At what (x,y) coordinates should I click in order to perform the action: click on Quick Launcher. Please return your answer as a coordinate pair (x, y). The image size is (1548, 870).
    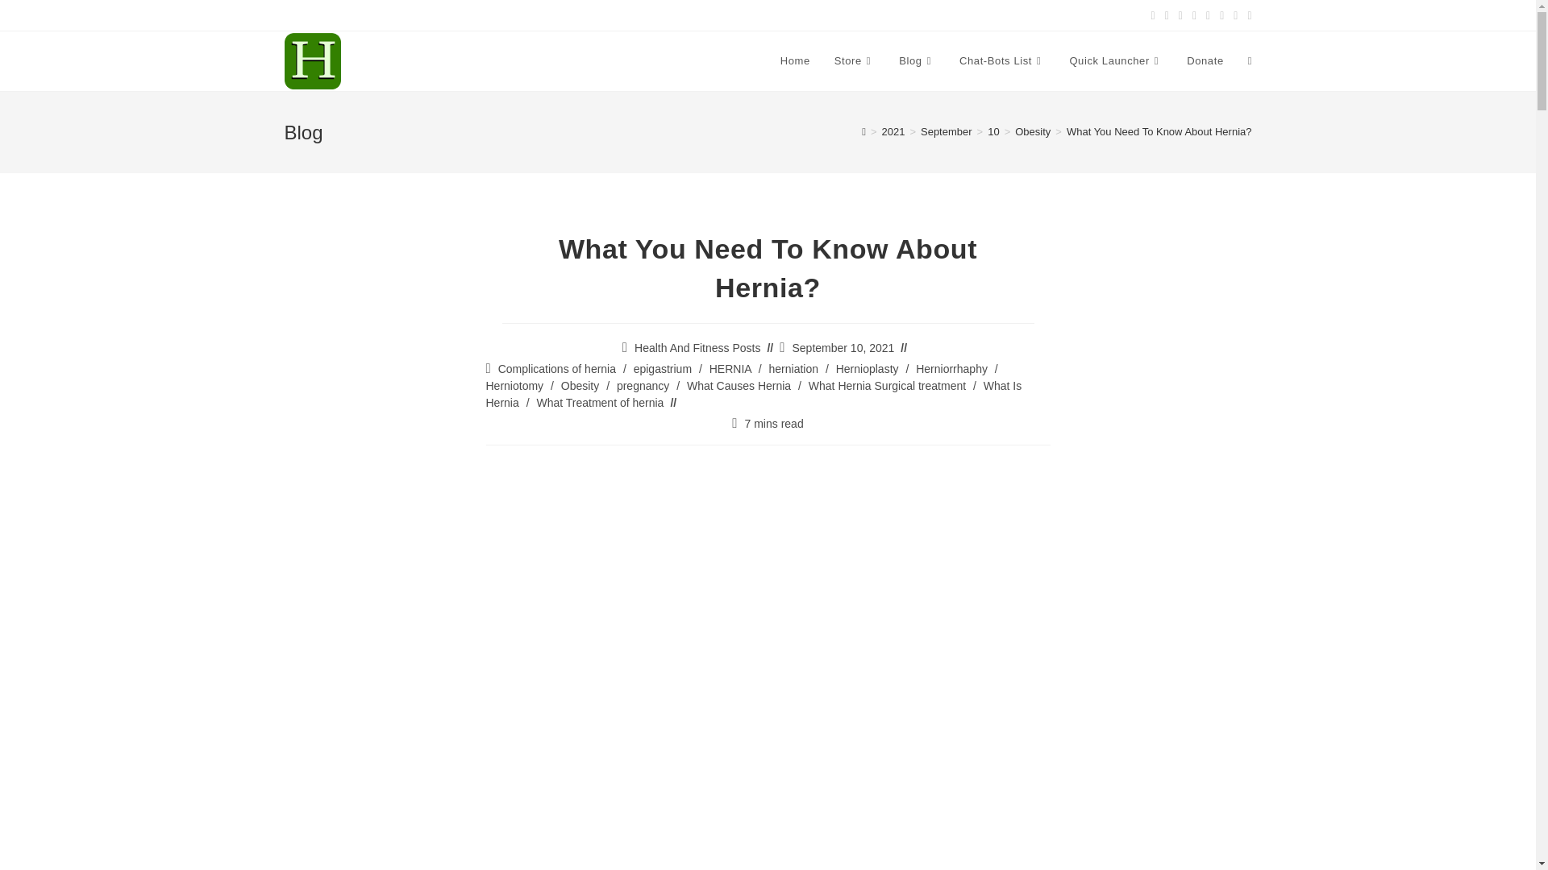
    Looking at the image, I should click on (1116, 61).